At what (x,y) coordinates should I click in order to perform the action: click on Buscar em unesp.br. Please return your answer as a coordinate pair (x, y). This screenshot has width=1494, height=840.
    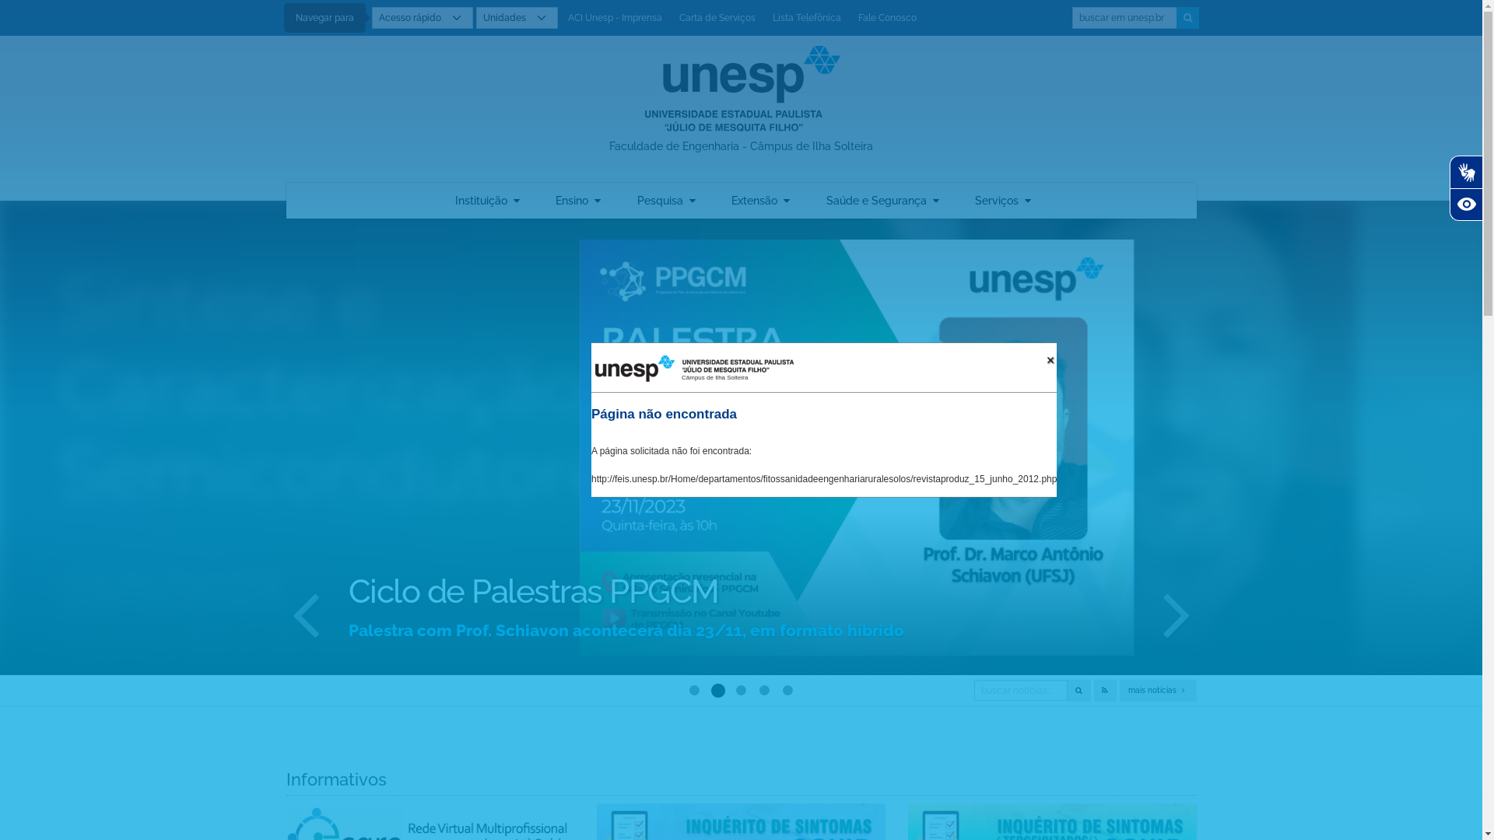
    Looking at the image, I should click on (1125, 18).